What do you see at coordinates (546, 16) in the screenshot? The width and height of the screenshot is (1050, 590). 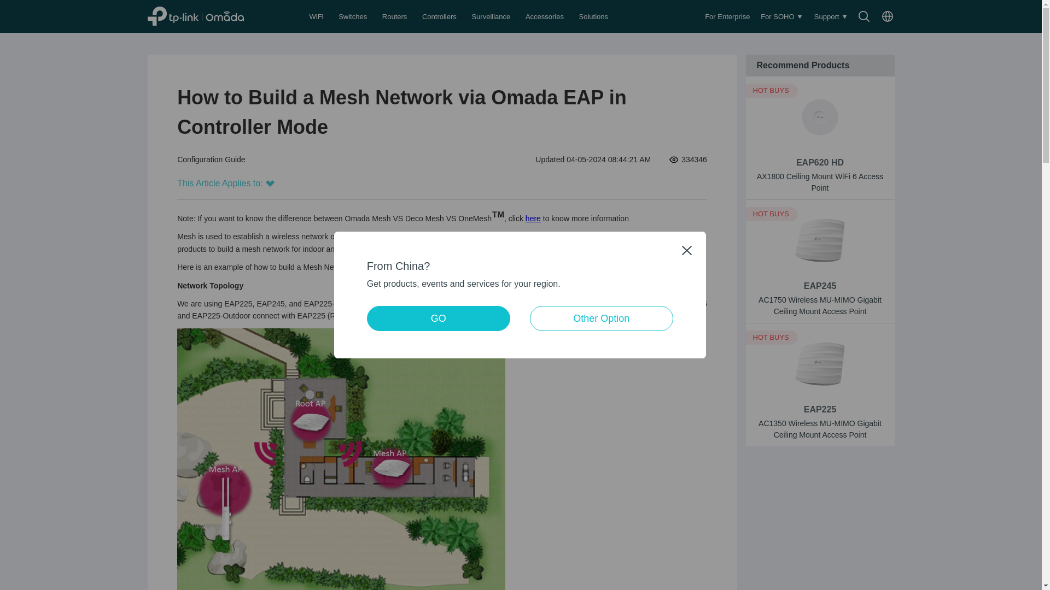 I see `Accessories` at bounding box center [546, 16].